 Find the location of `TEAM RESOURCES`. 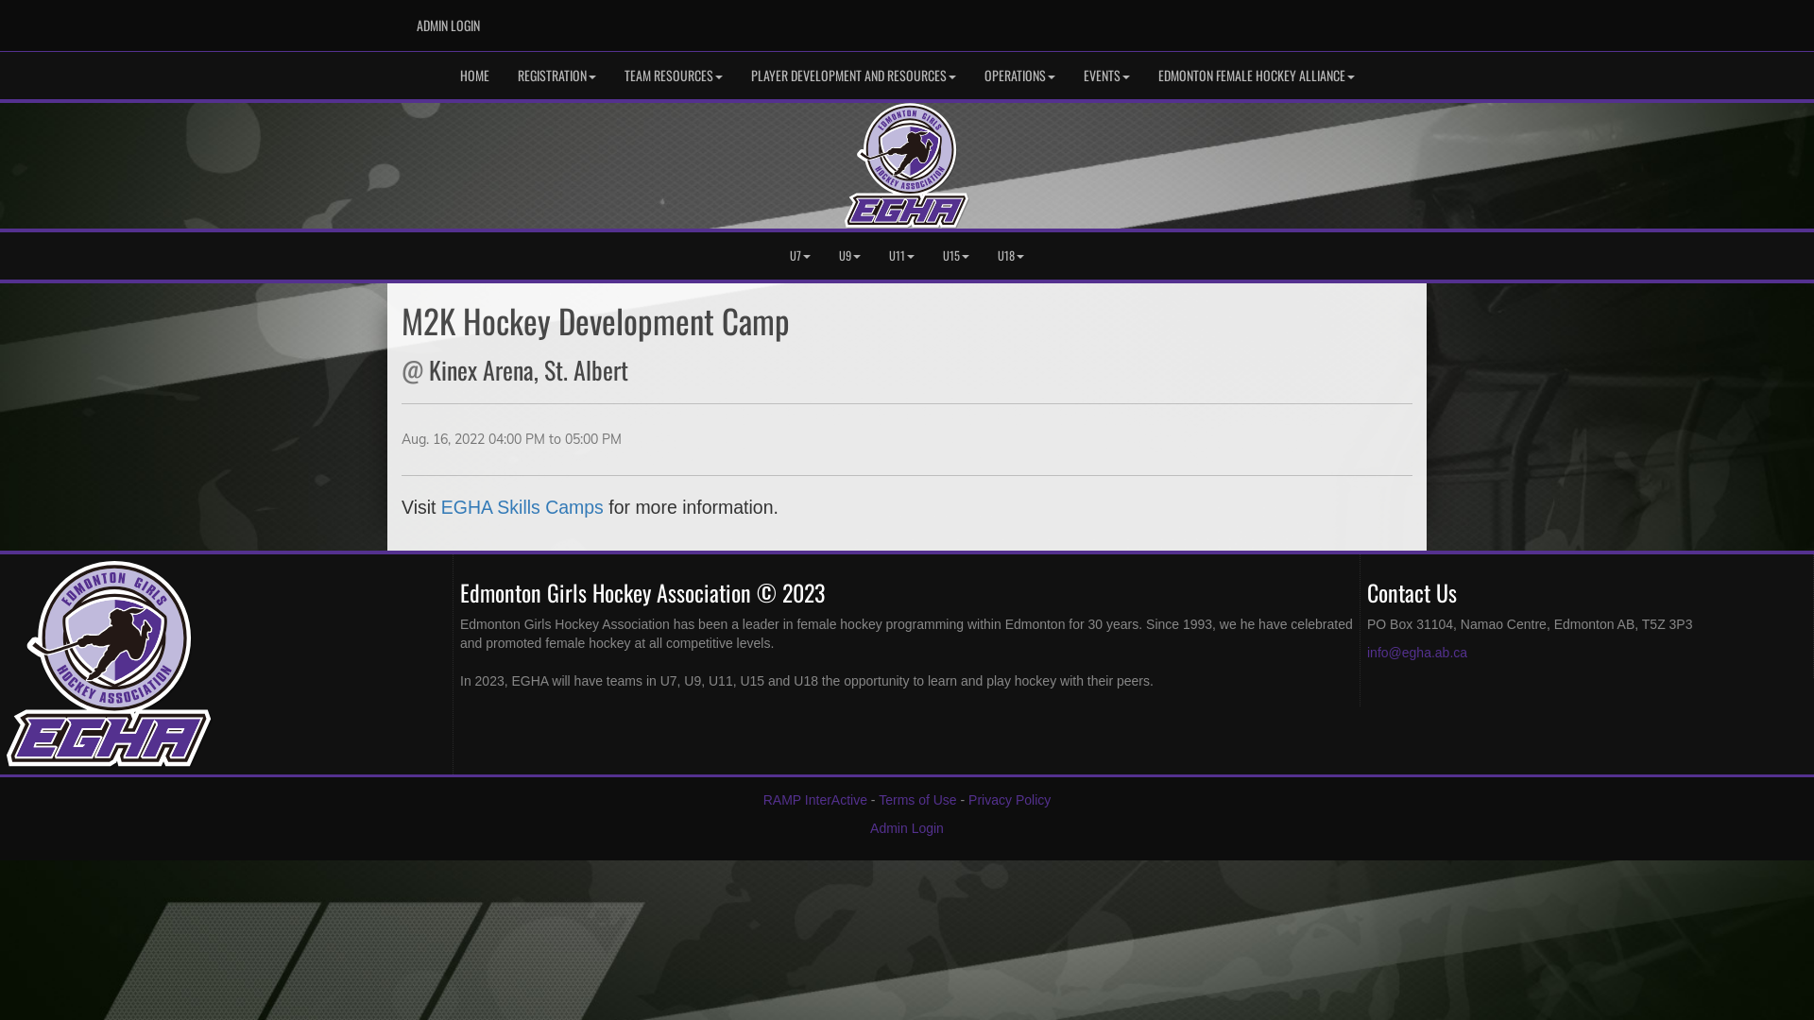

TEAM RESOURCES is located at coordinates (674, 76).